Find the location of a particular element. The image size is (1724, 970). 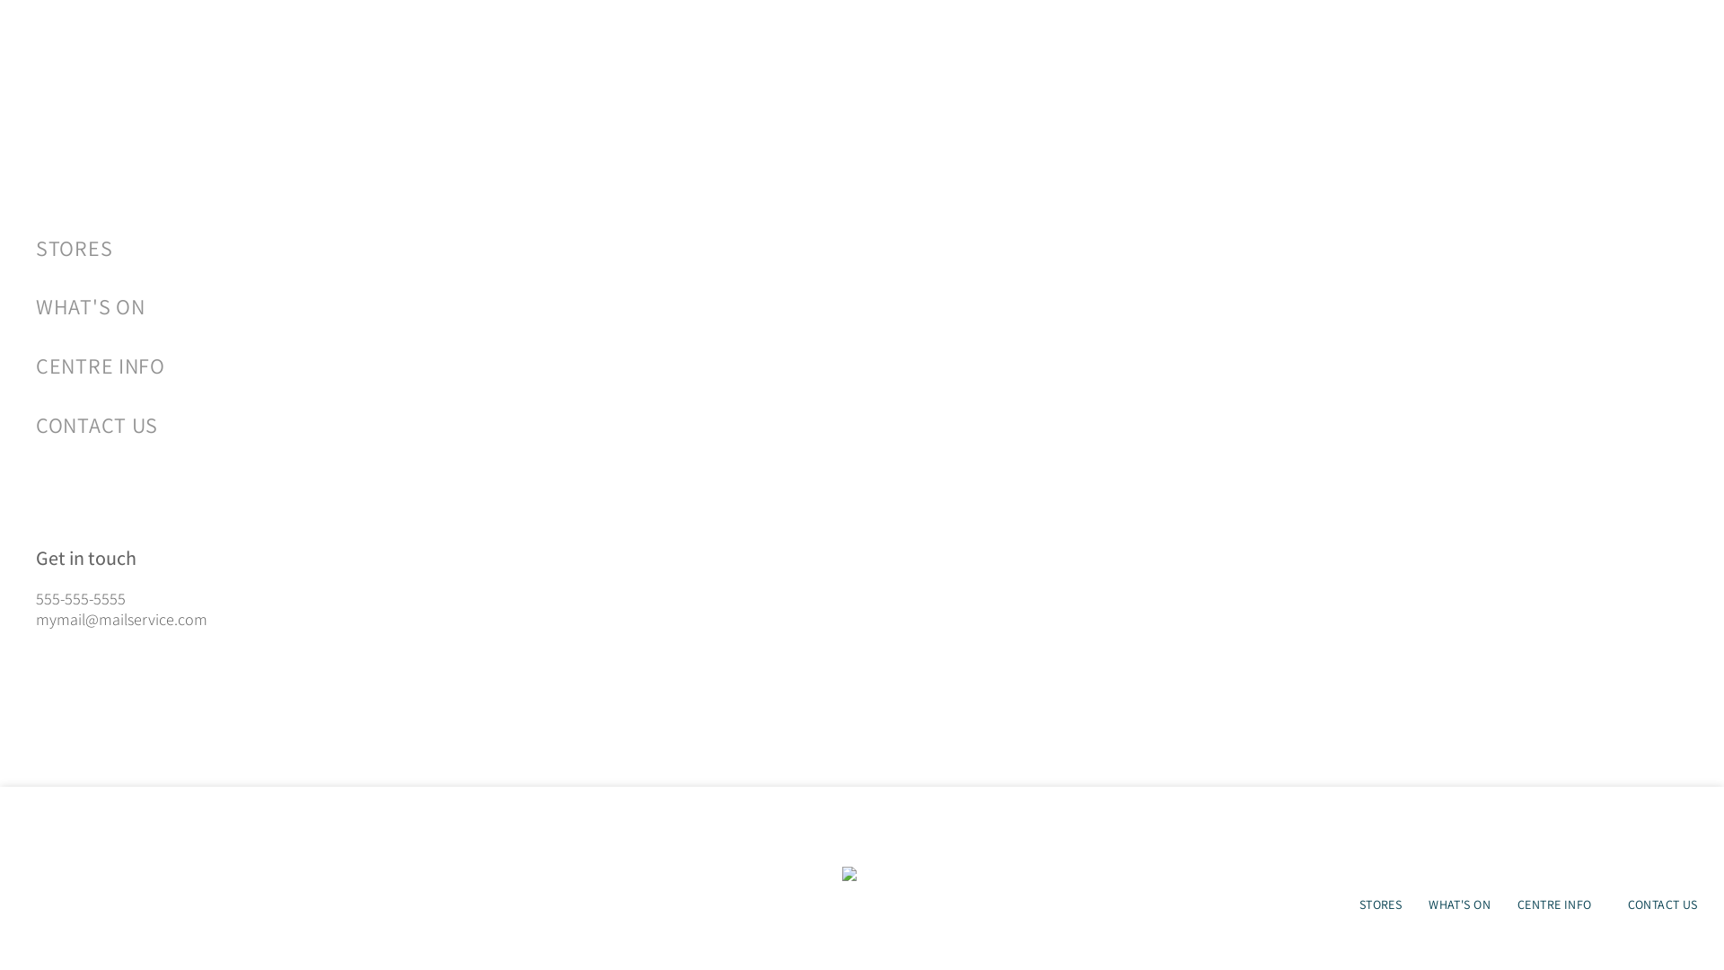

CONTACT US is located at coordinates (458, 425).